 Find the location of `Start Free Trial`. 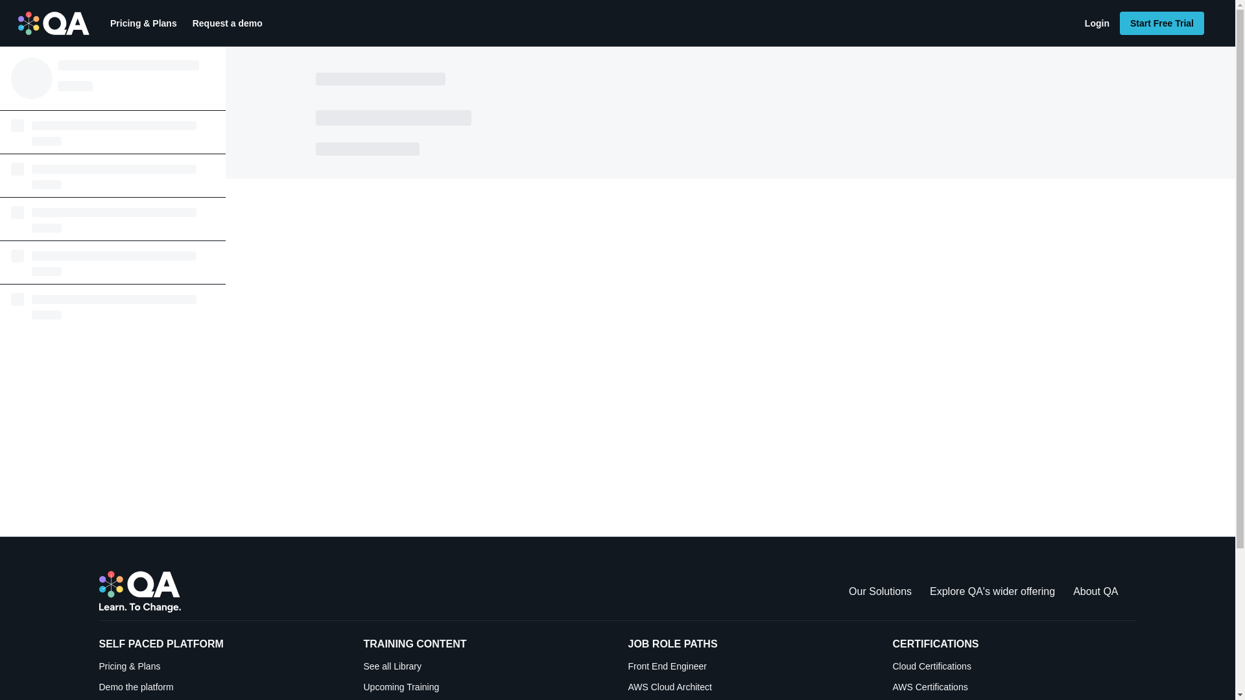

Start Free Trial is located at coordinates (1161, 23).